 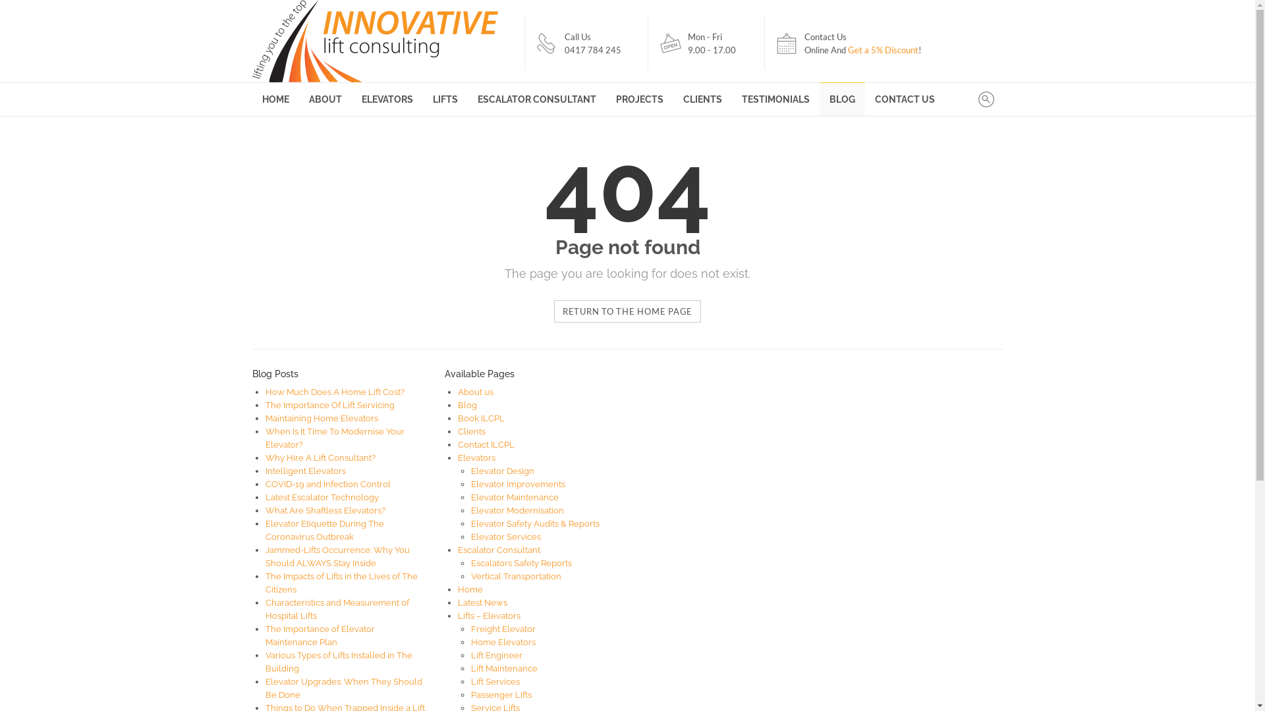 What do you see at coordinates (775, 99) in the screenshot?
I see `TESTIMONIALS` at bounding box center [775, 99].